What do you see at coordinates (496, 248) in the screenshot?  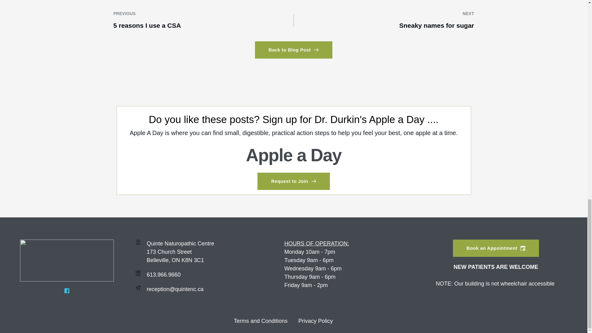 I see `Book an Appointment` at bounding box center [496, 248].